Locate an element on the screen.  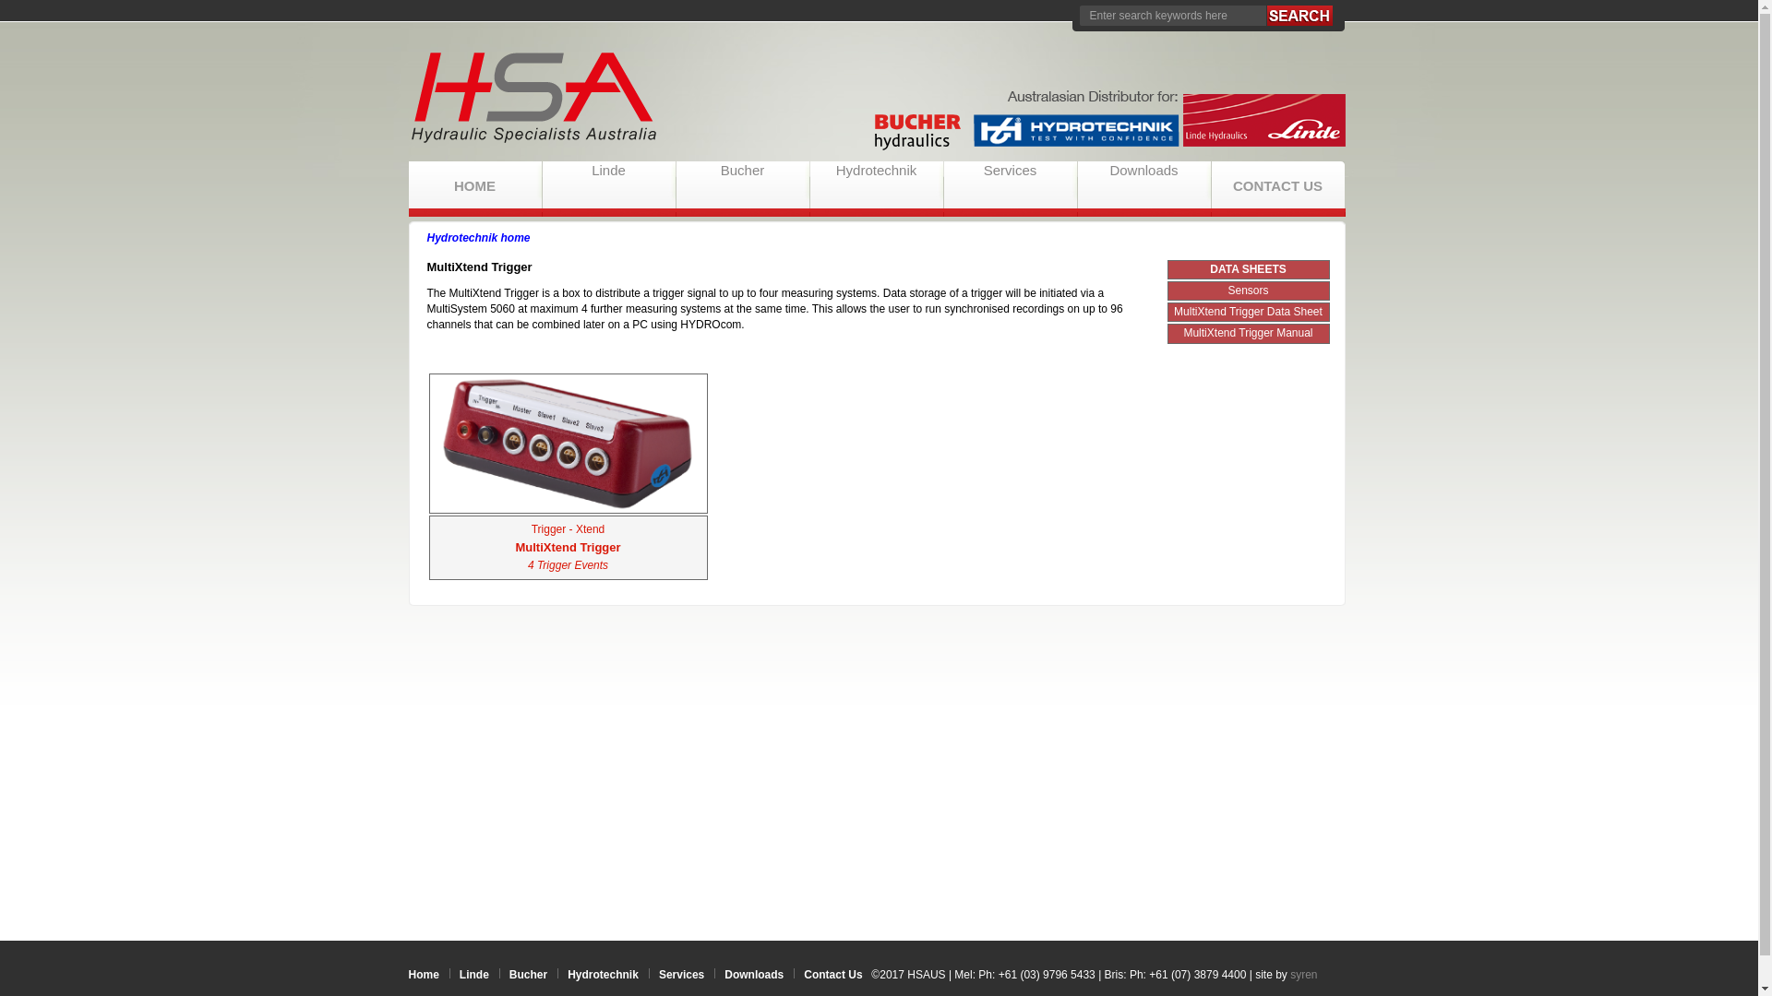
Hydrotechnik is located at coordinates (604, 975).